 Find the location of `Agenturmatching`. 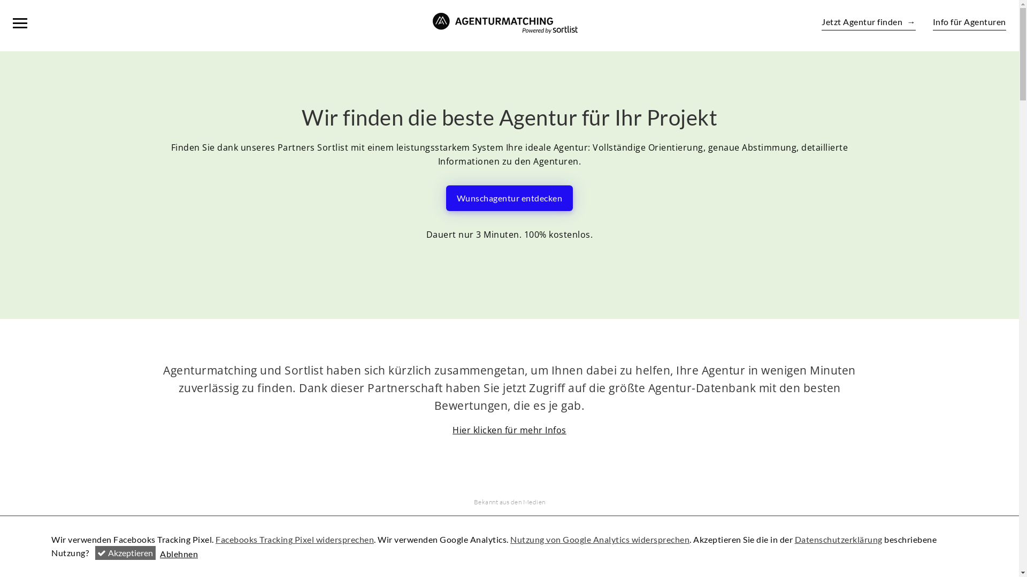

Agenturmatching is located at coordinates (505, 24).